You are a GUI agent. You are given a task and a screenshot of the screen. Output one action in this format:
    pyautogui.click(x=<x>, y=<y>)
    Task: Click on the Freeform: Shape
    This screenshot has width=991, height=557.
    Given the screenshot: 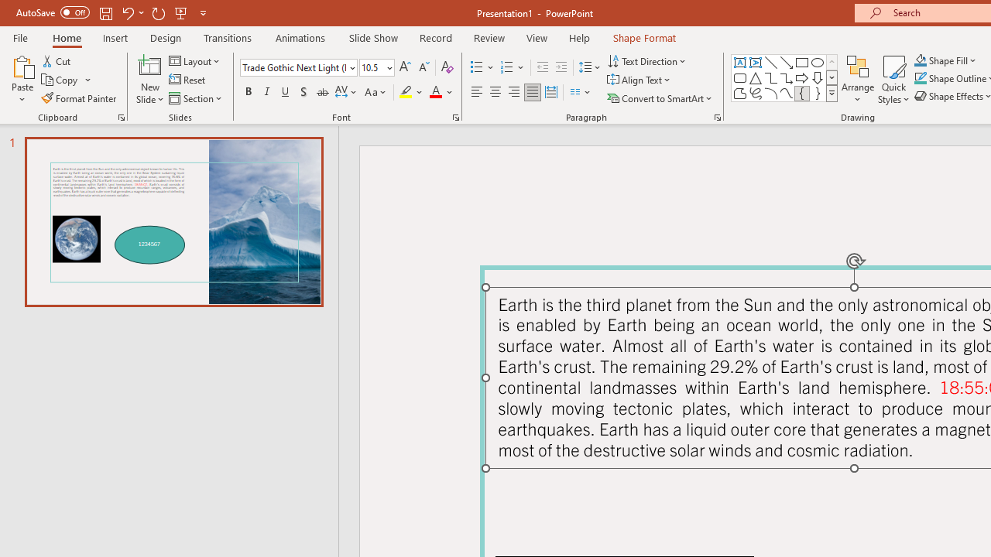 What is the action you would take?
    pyautogui.click(x=740, y=93)
    